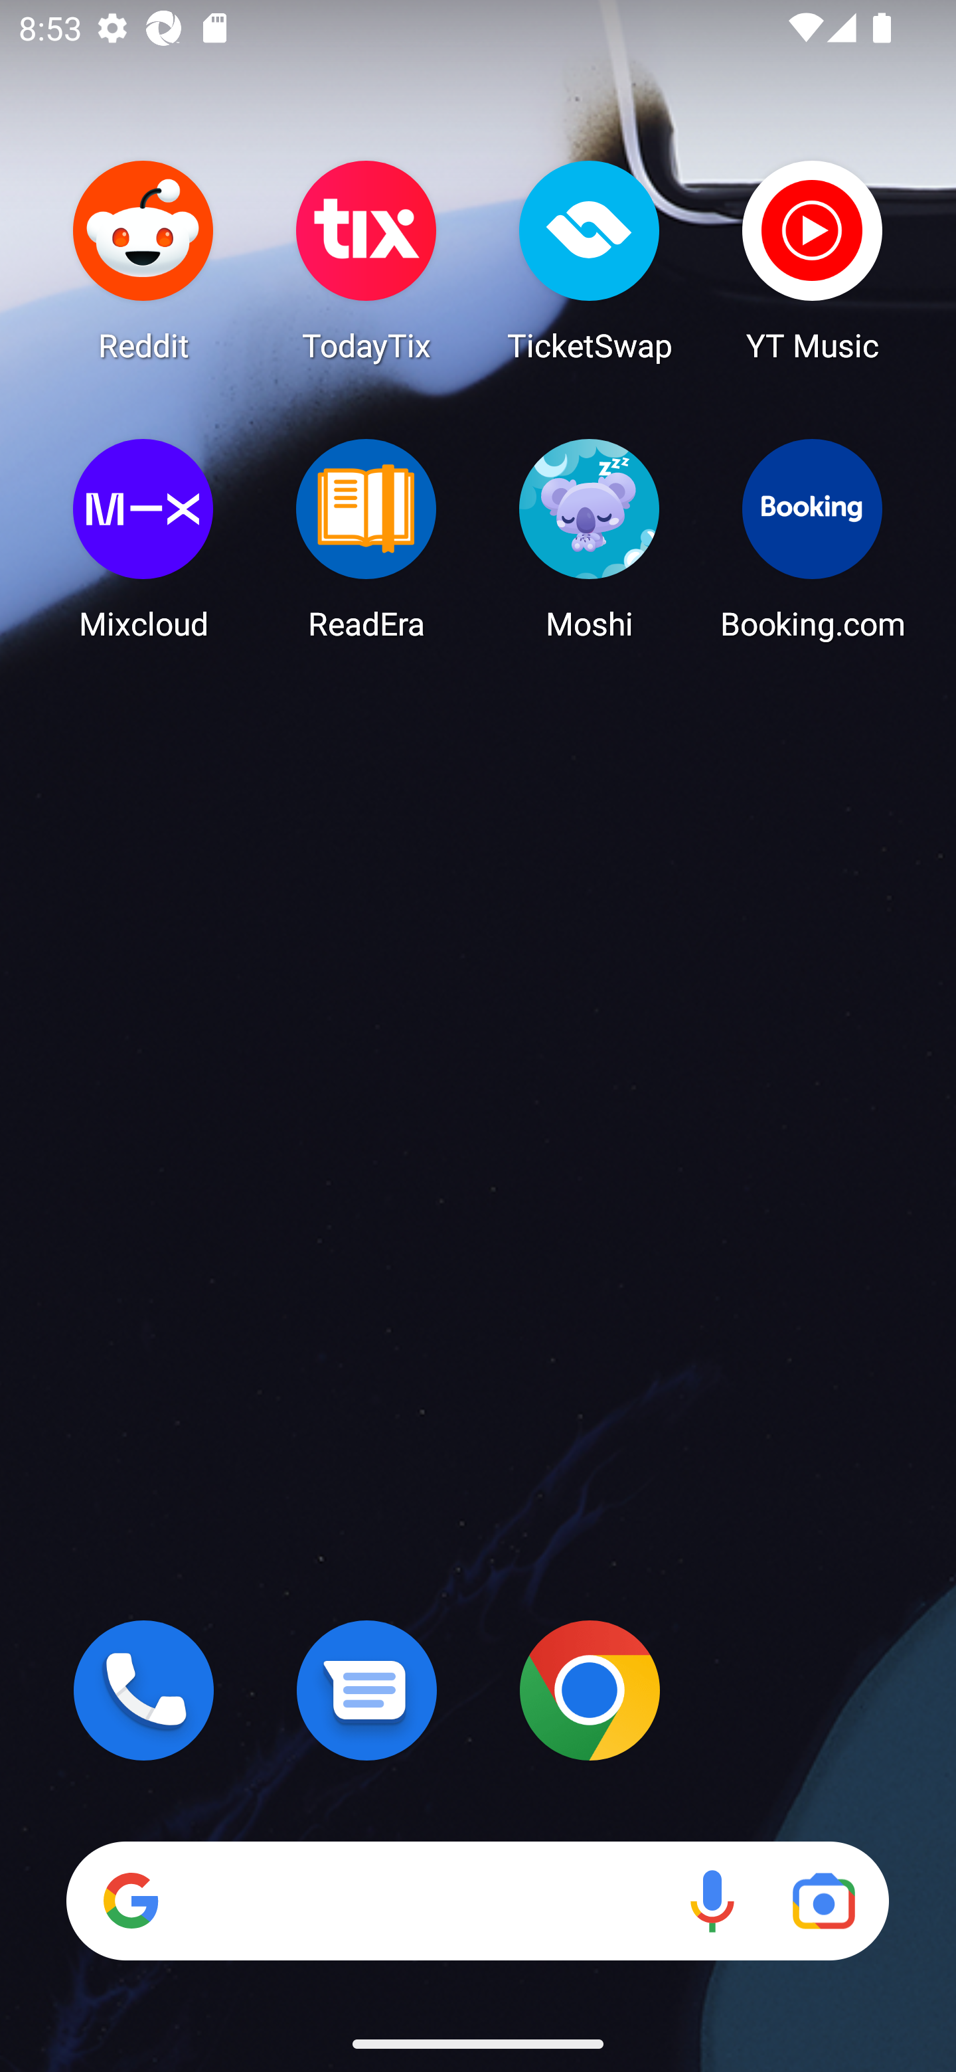  I want to click on YT Music, so click(813, 260).